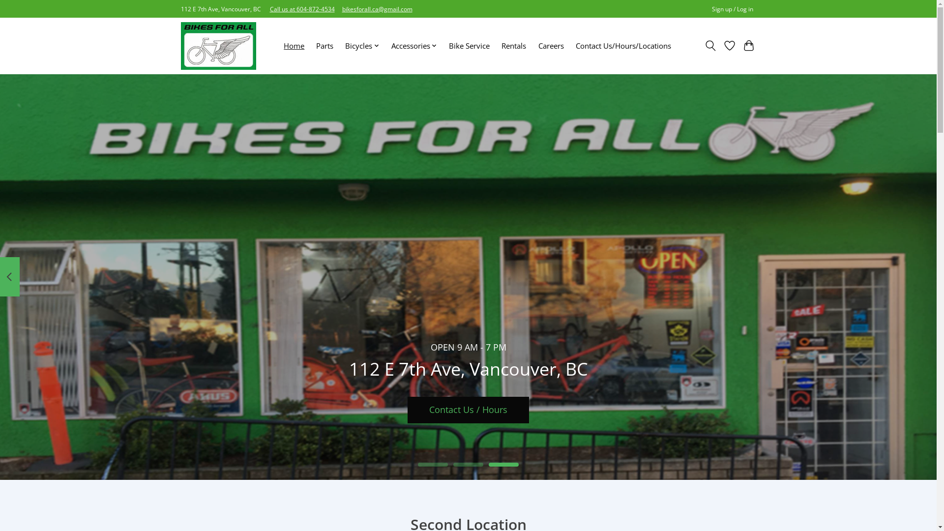  Describe the element at coordinates (551, 46) in the screenshot. I see `Careers` at that location.